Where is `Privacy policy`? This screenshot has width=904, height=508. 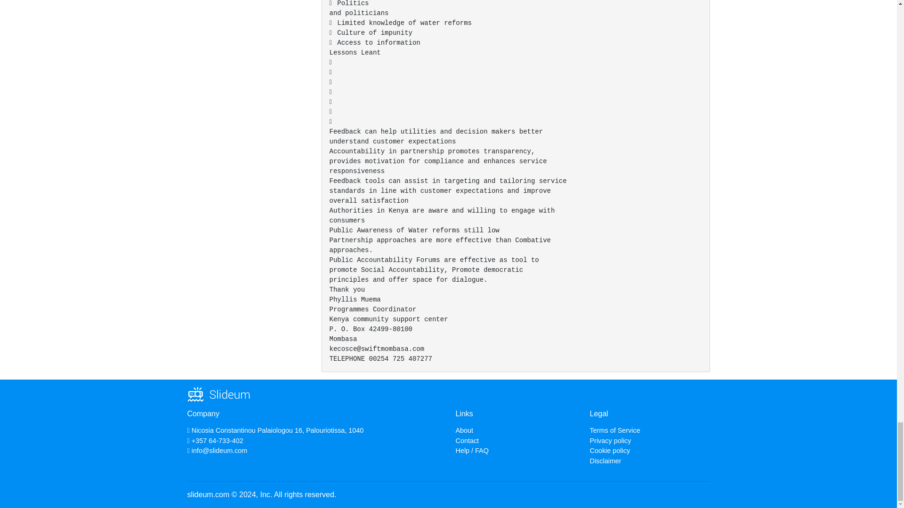
Privacy policy is located at coordinates (610, 440).